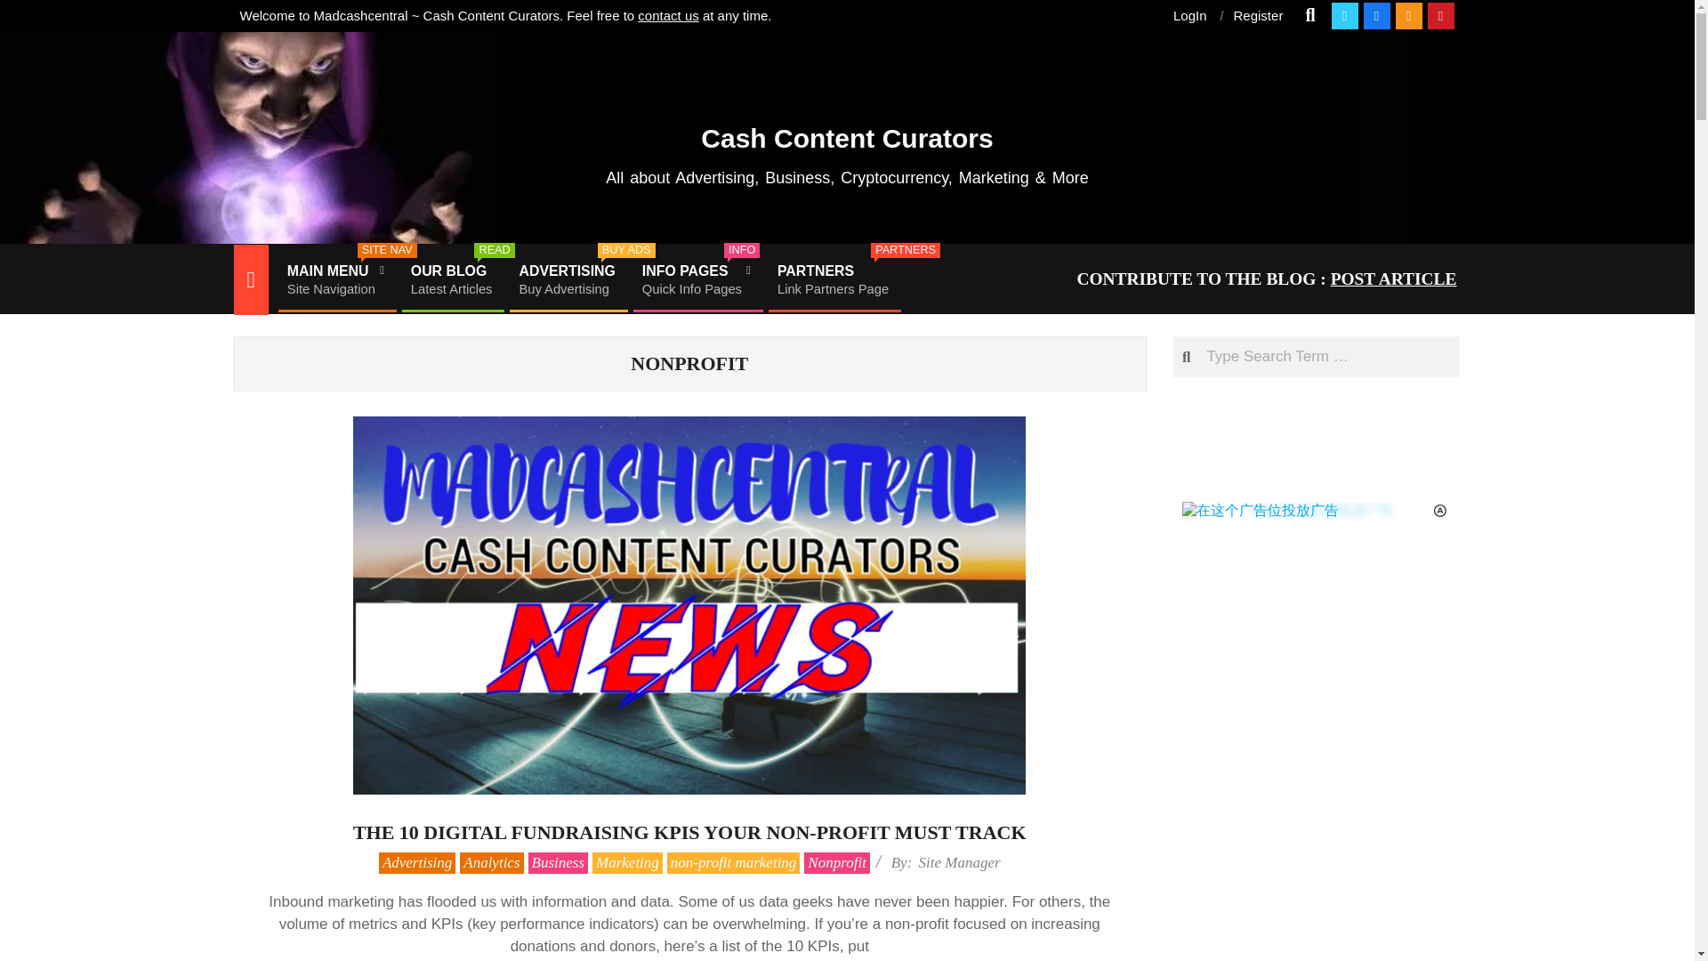 Image resolution: width=1708 pixels, height=961 pixels. Describe the element at coordinates (696, 279) in the screenshot. I see `Search` at that location.